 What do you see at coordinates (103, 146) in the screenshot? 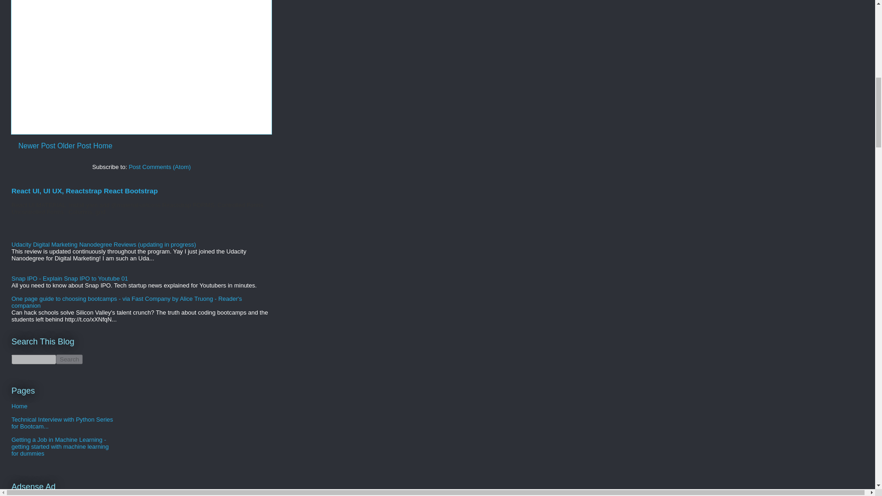
I see `Home` at bounding box center [103, 146].